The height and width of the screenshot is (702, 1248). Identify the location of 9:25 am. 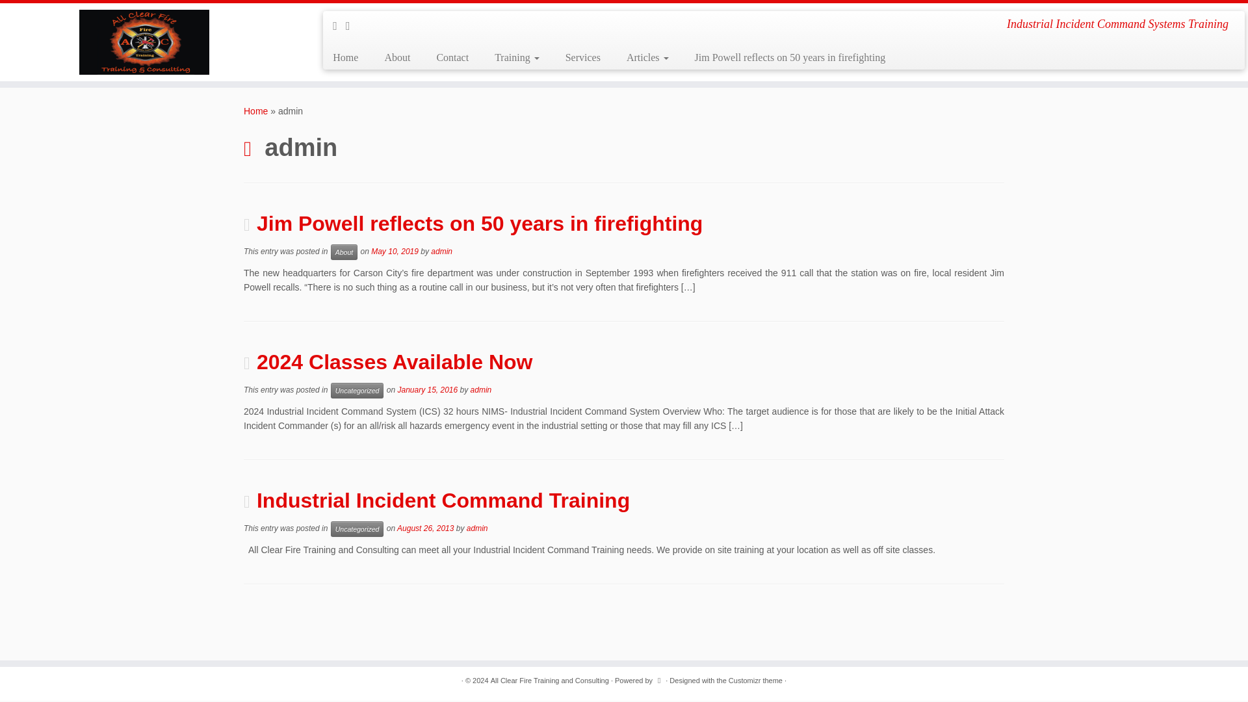
(394, 252).